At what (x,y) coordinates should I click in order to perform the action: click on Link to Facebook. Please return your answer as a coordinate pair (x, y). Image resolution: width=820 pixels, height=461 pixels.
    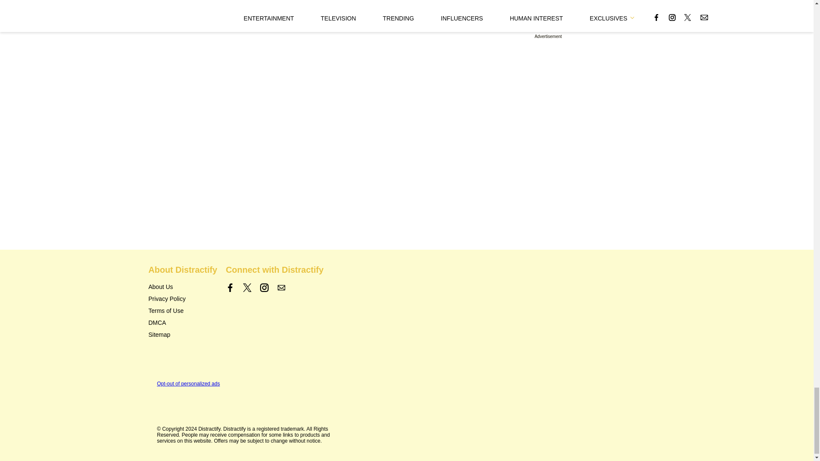
    Looking at the image, I should click on (230, 288).